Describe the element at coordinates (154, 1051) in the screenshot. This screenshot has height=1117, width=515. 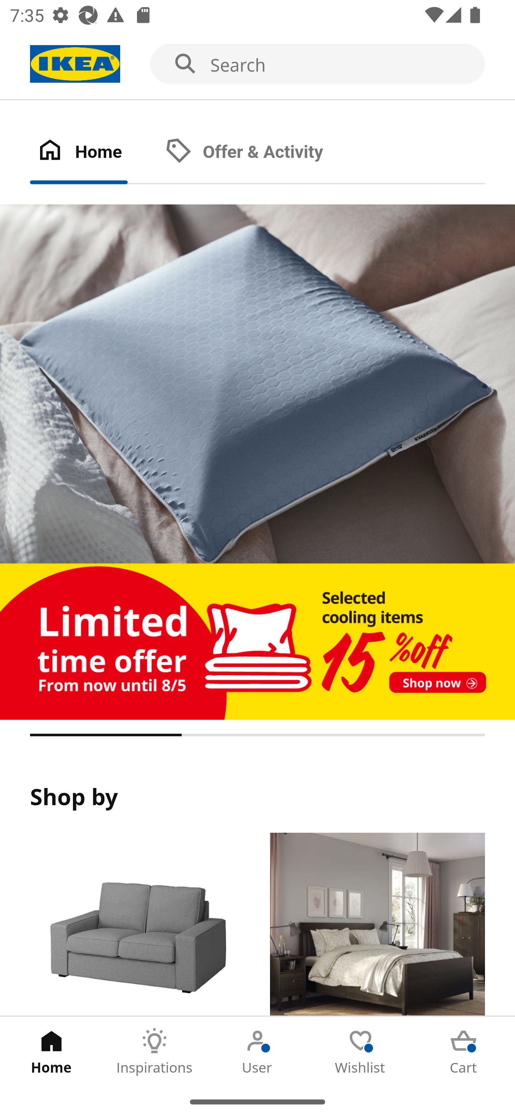
I see `Inspirations
Tab 2 of 5` at that location.